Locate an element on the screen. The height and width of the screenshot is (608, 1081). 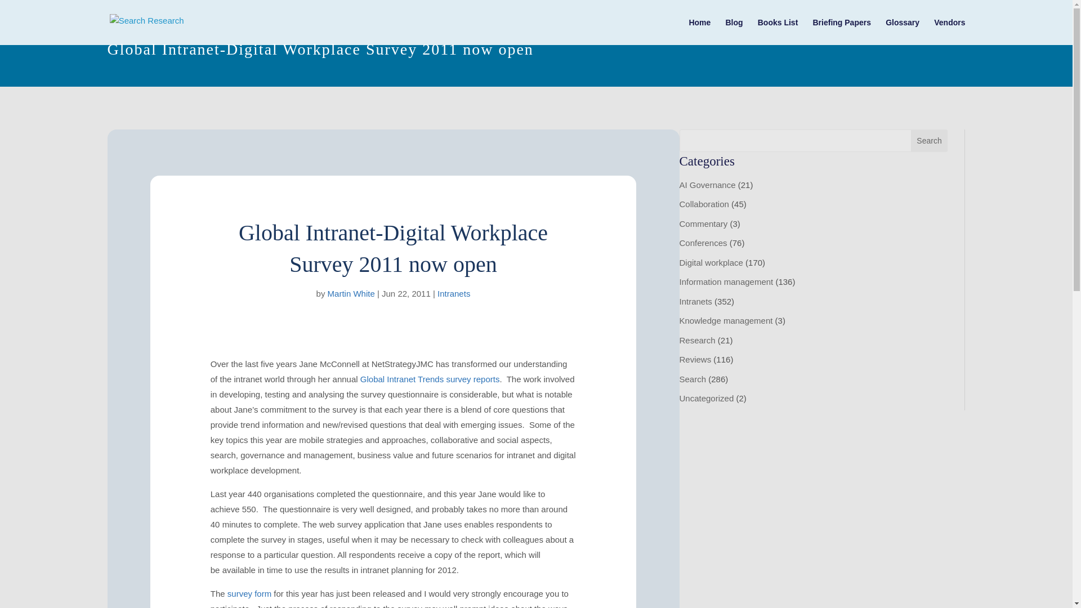
Intranets is located at coordinates (695, 302).